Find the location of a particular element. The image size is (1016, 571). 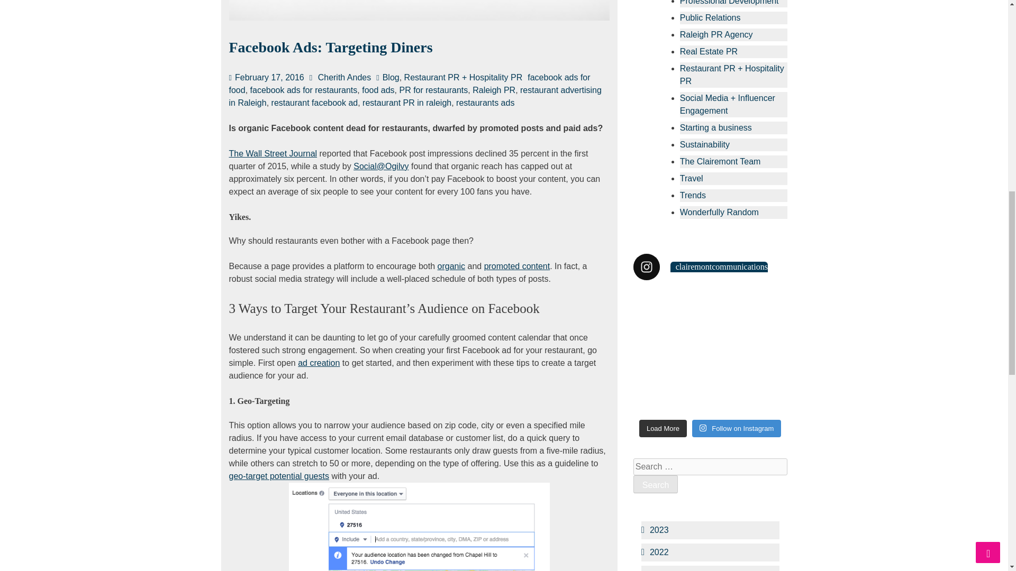

restaurant advertising in Raleigh is located at coordinates (415, 96).